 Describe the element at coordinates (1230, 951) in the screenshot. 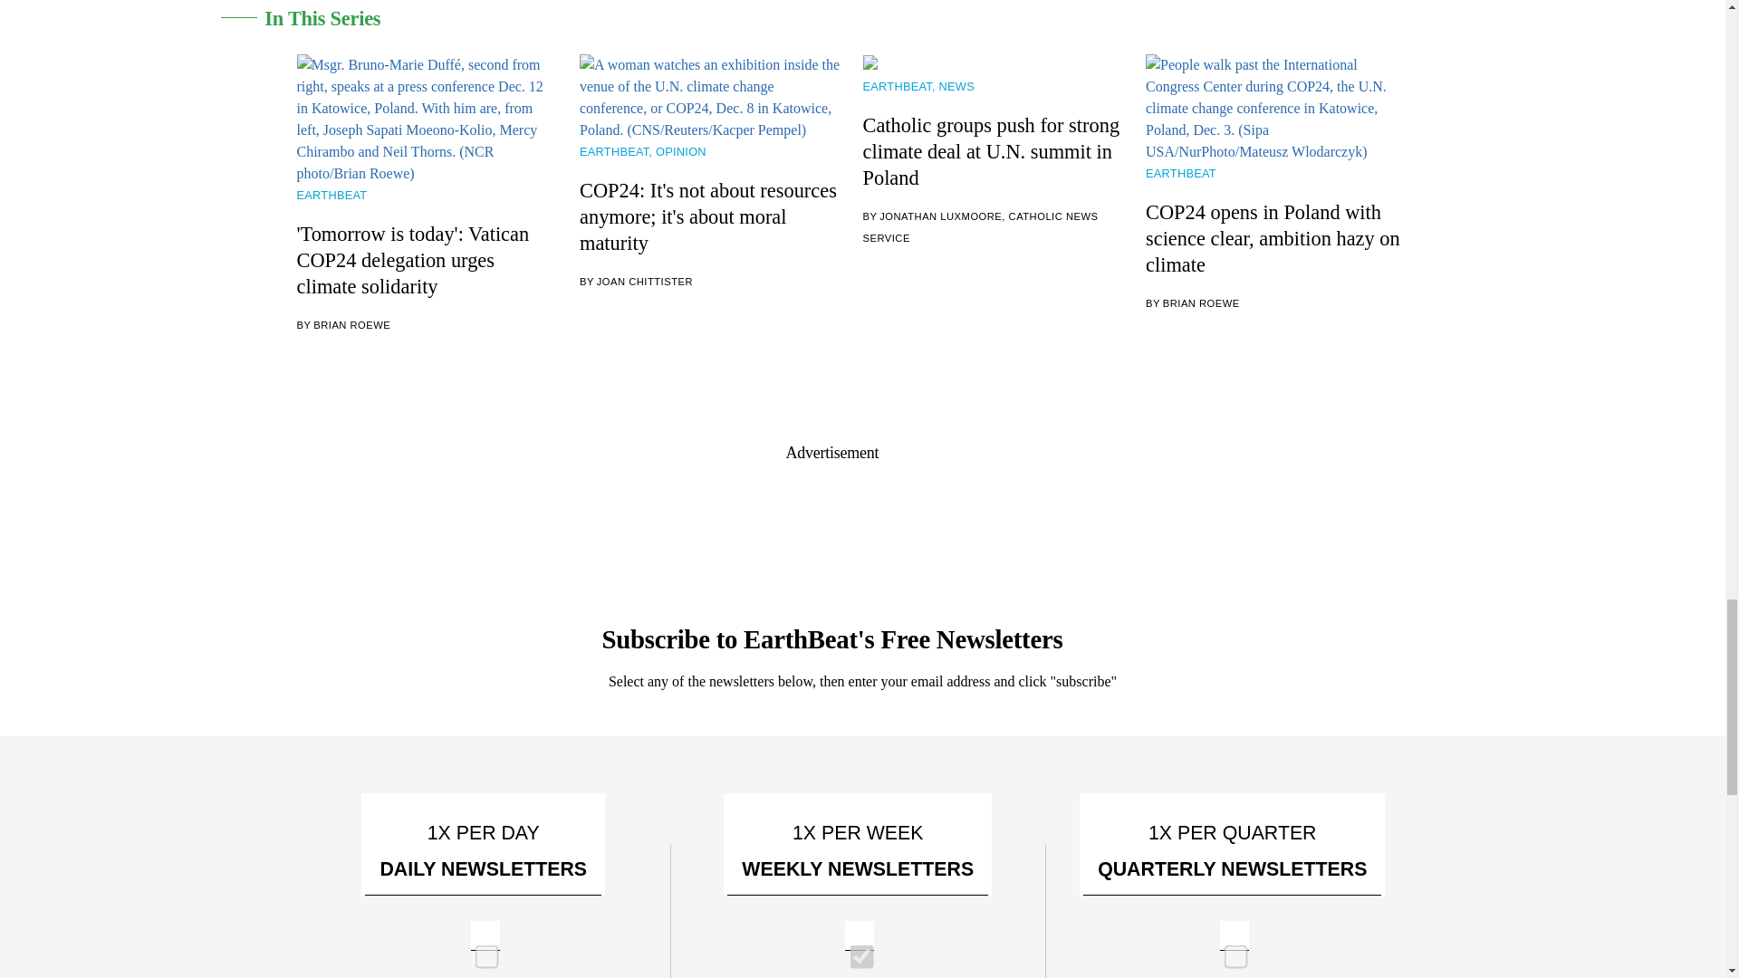

I see `bcf567f831` at that location.